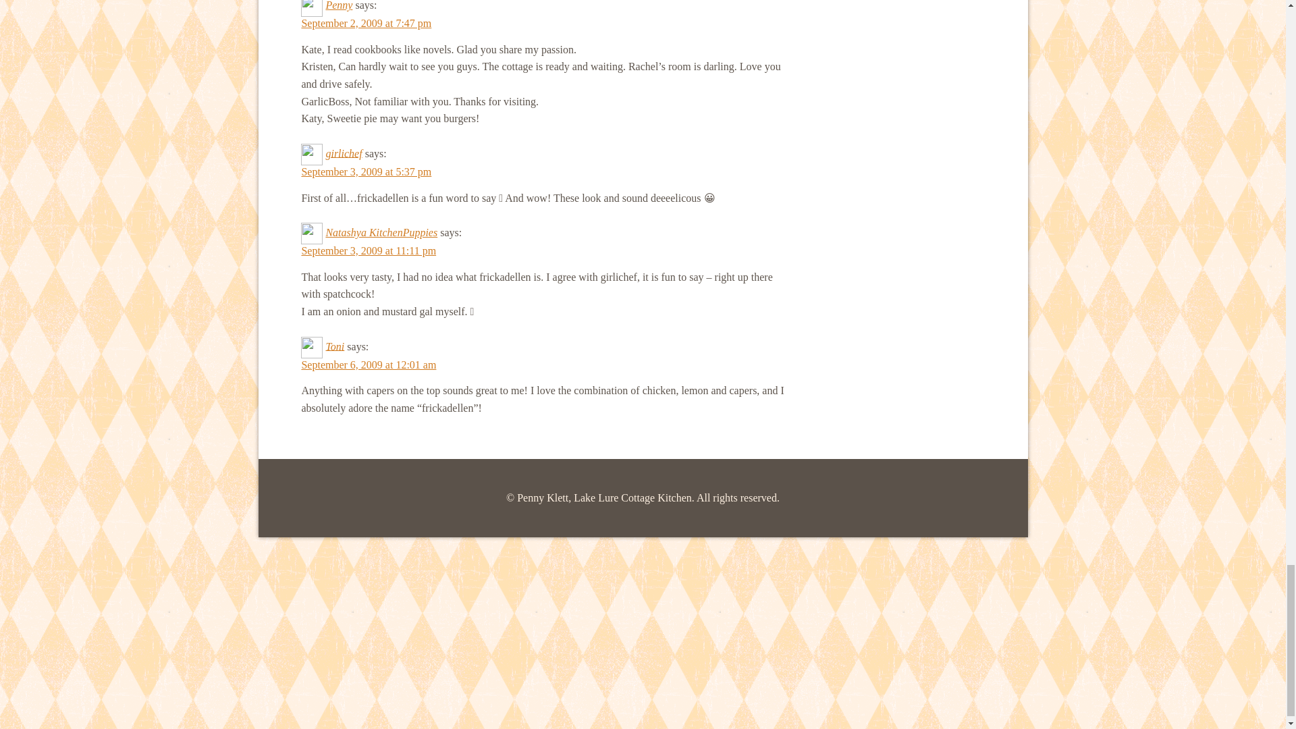  What do you see at coordinates (343, 153) in the screenshot?
I see `girlichef` at bounding box center [343, 153].